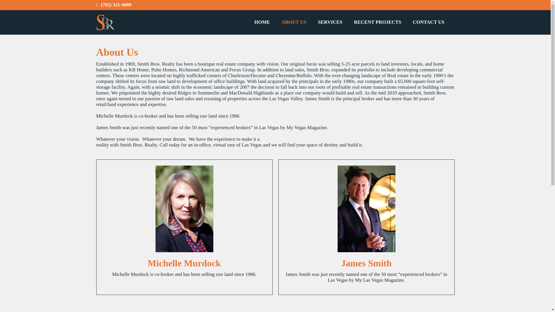  Describe the element at coordinates (428, 22) in the screenshot. I see `CONTACT US` at that location.